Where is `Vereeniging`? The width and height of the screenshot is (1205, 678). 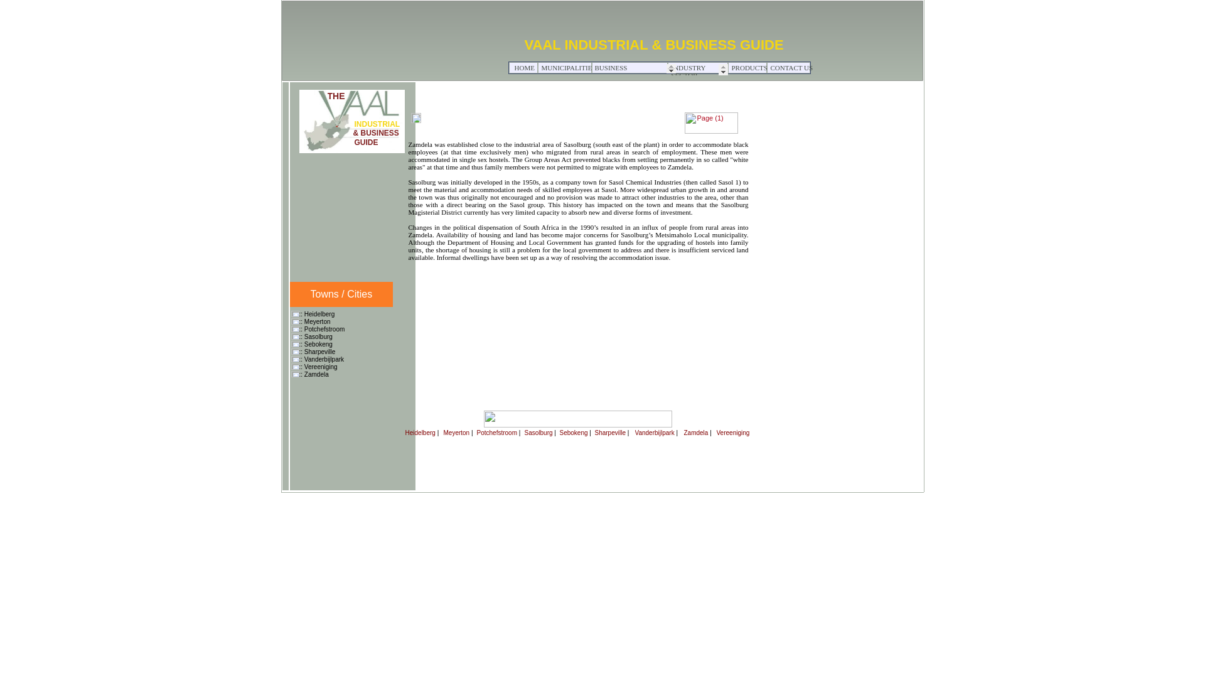 Vereeniging is located at coordinates (733, 433).